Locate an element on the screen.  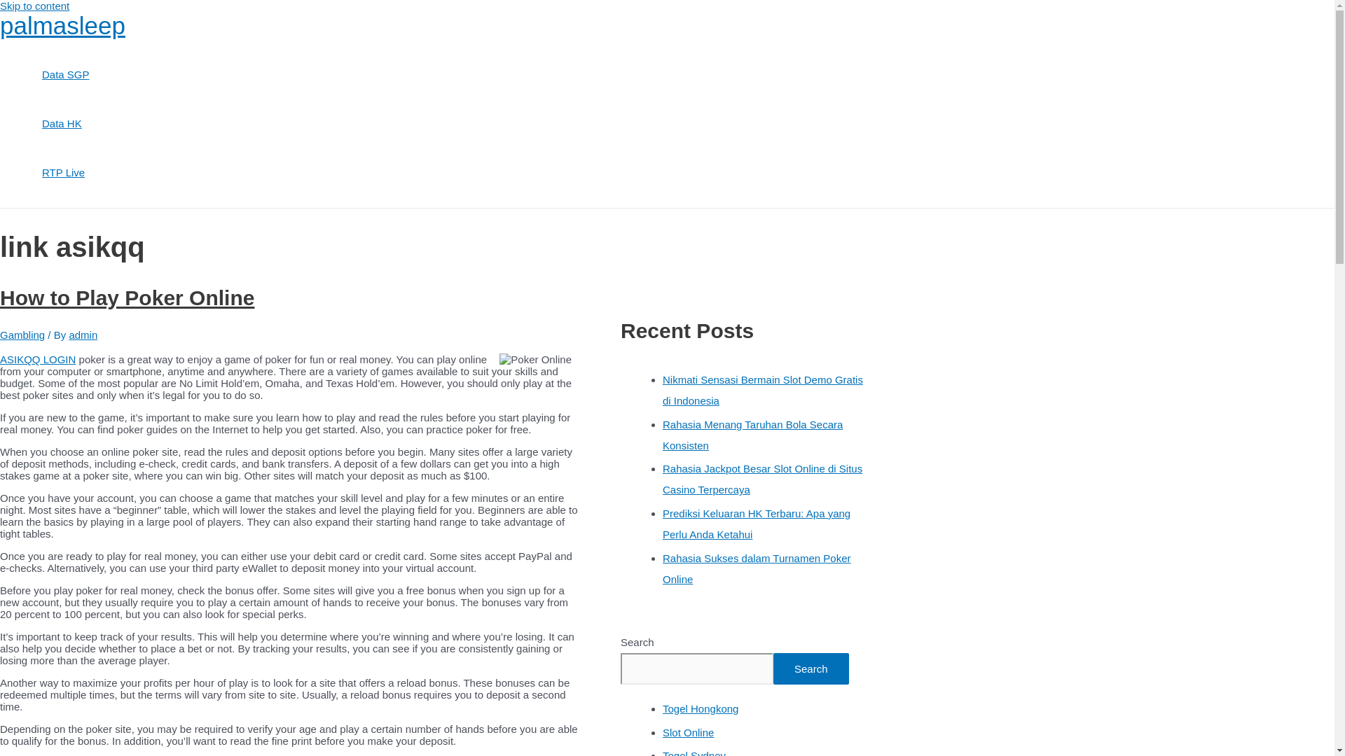
Data HK is located at coordinates (66, 123).